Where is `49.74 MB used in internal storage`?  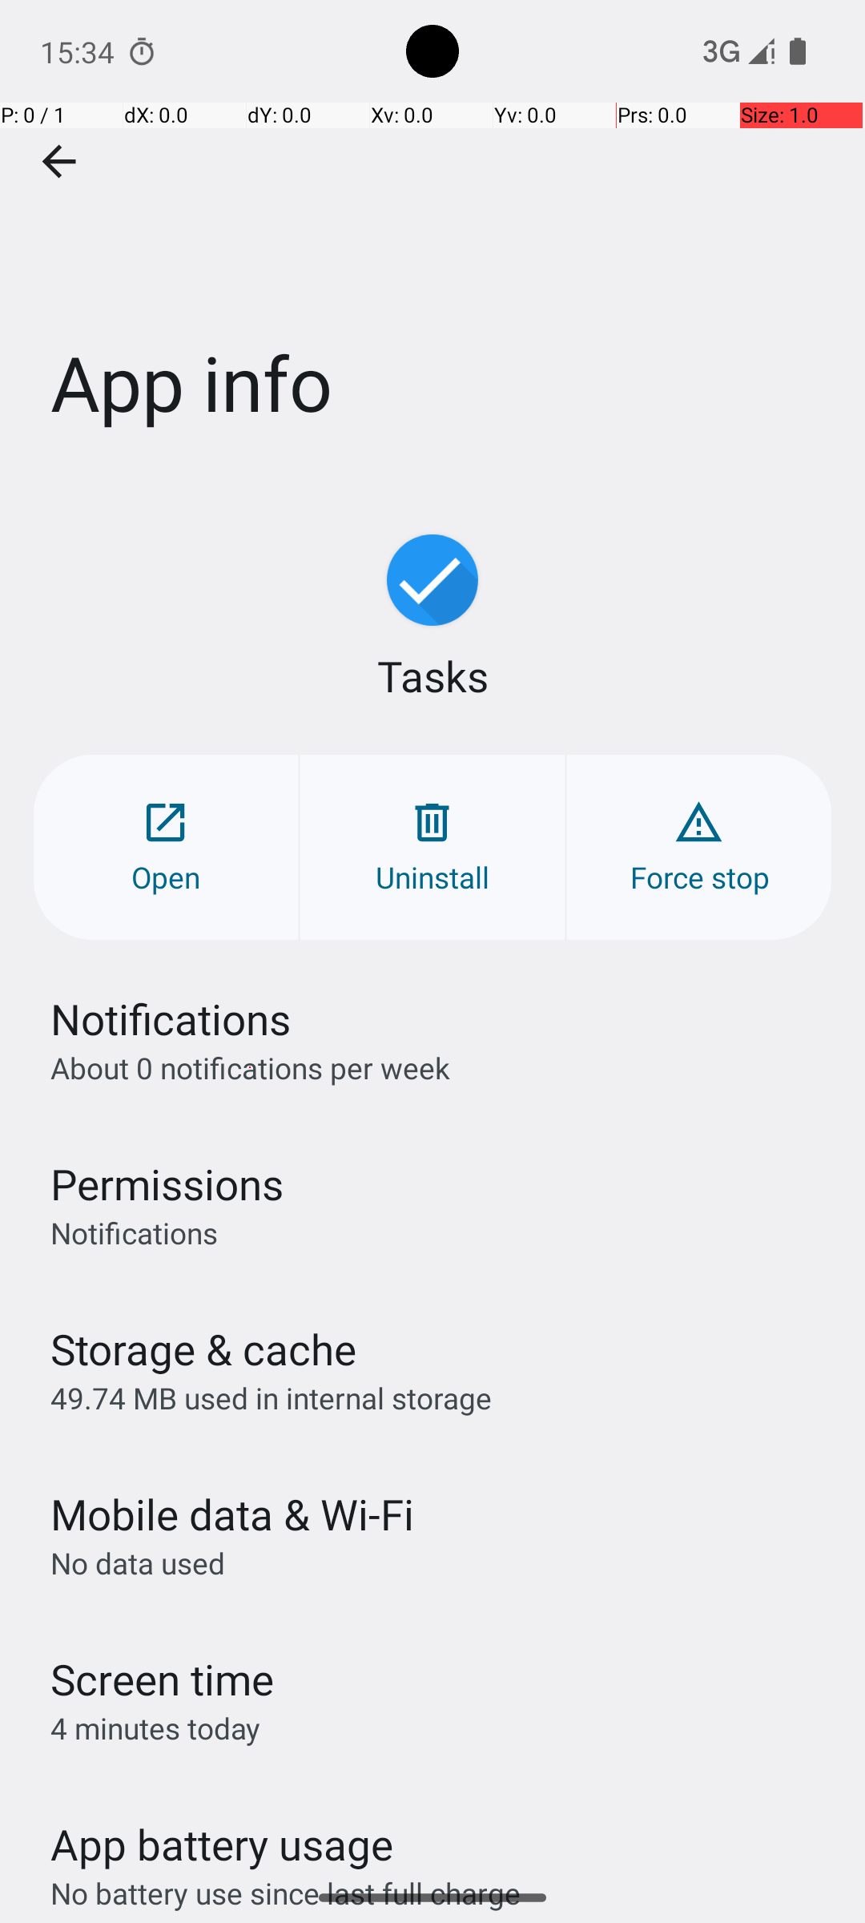 49.74 MB used in internal storage is located at coordinates (271, 1397).